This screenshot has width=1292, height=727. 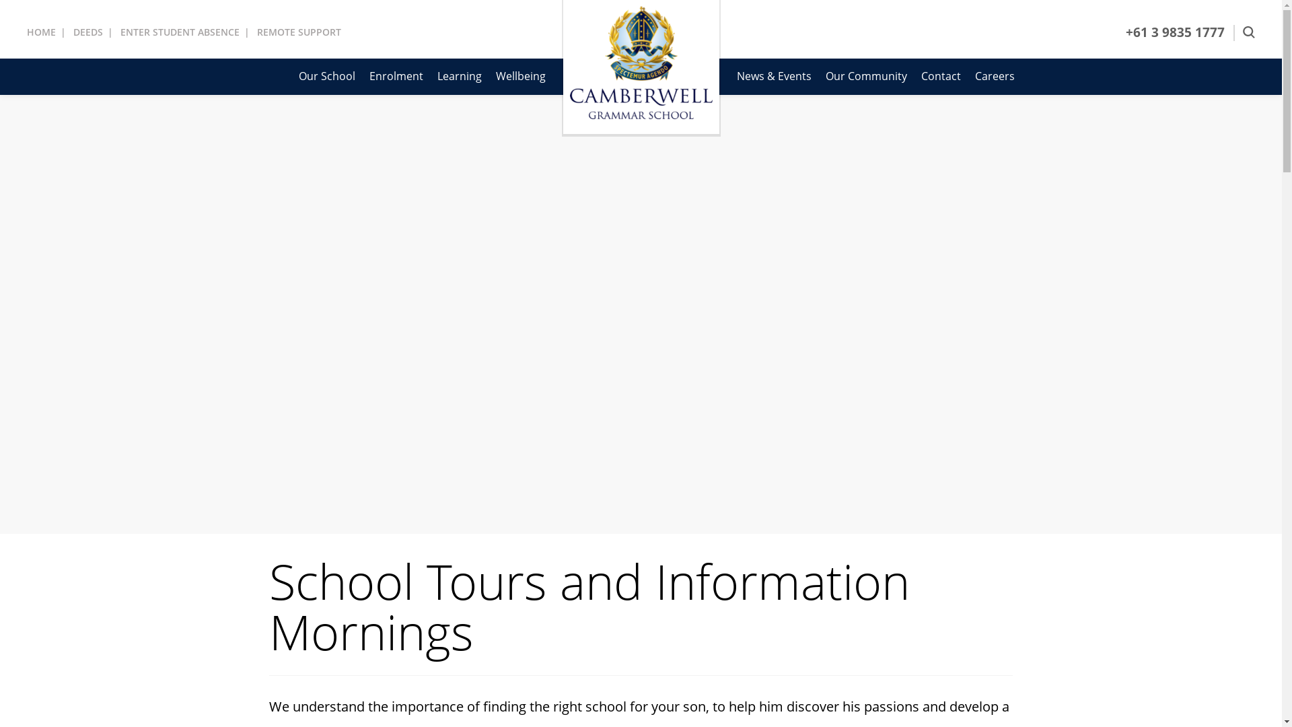 I want to click on Careers, so click(x=995, y=77).